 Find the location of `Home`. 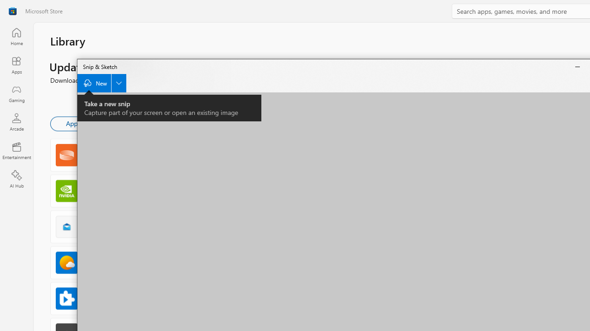

Home is located at coordinates (17, 36).